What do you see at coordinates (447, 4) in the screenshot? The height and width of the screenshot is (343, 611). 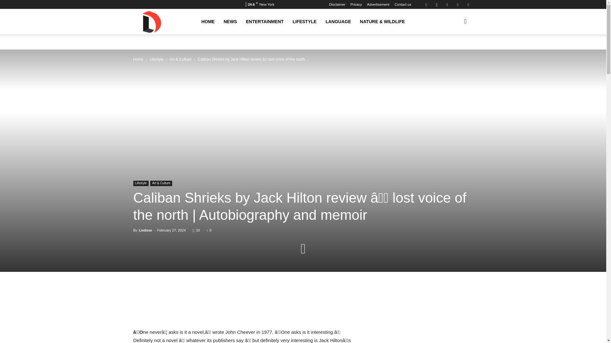 I see `Twitter` at bounding box center [447, 4].